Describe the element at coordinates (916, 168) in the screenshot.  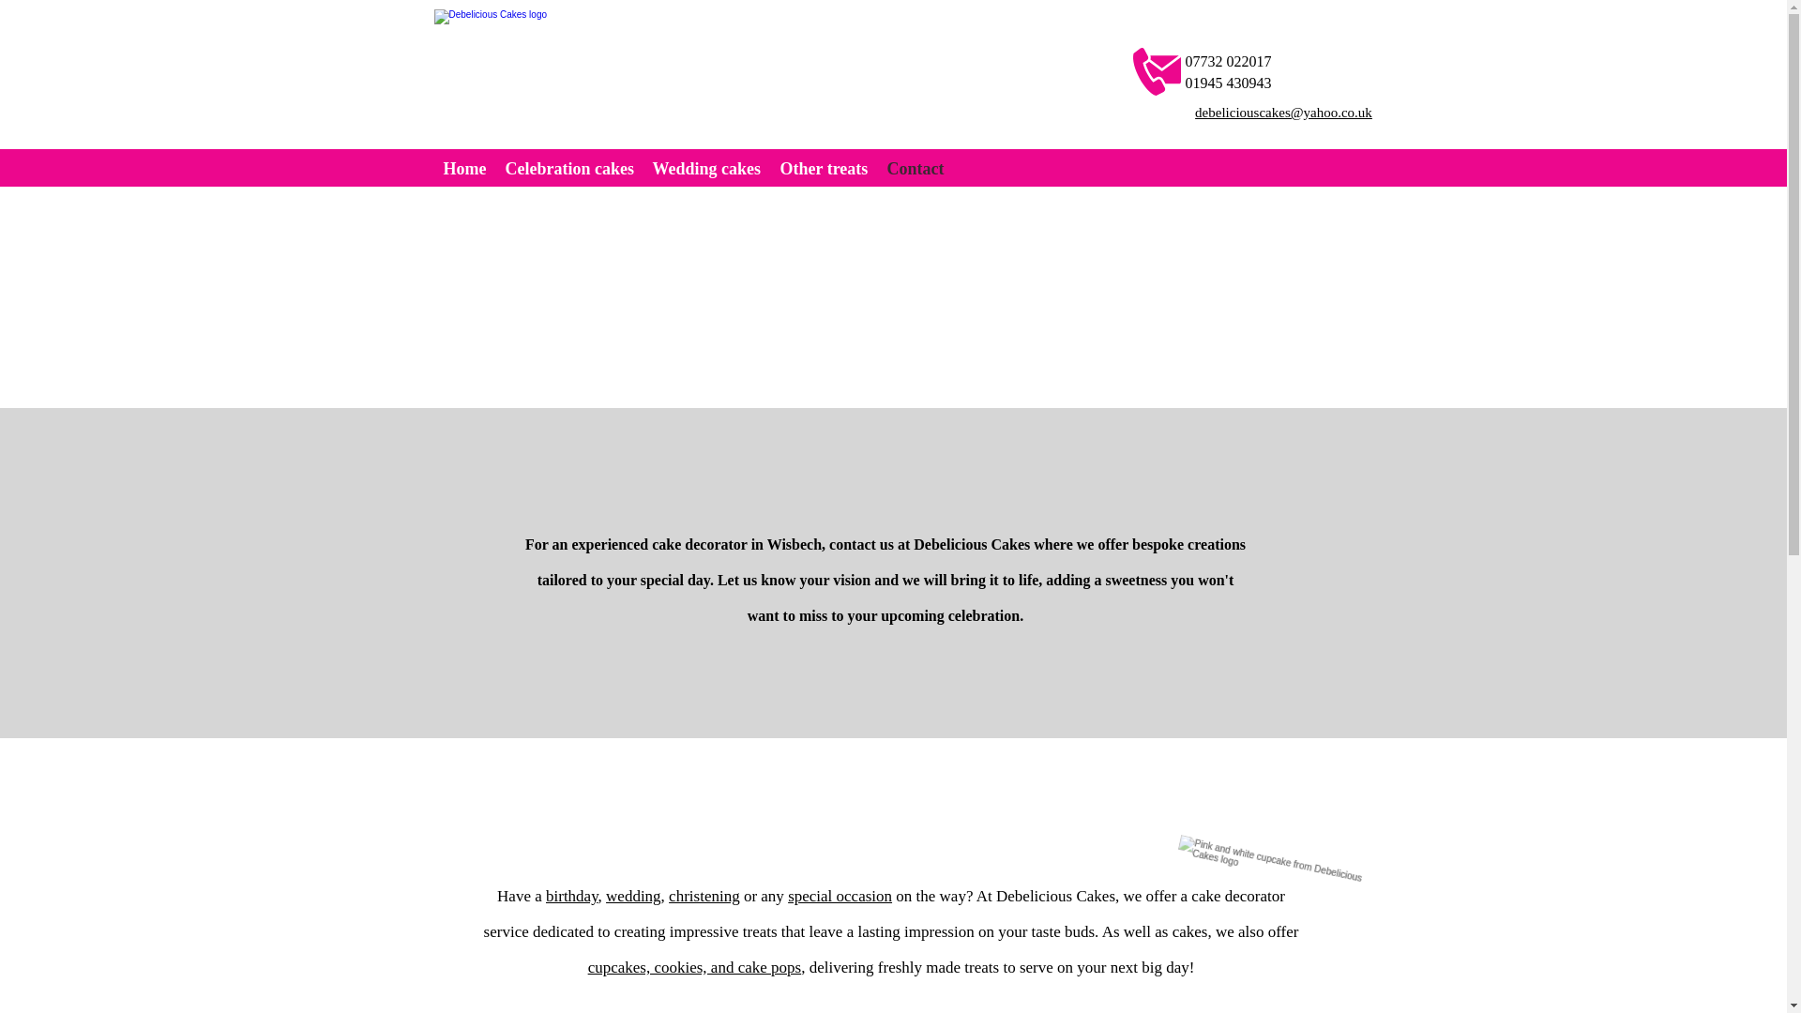
I see `Contact` at that location.